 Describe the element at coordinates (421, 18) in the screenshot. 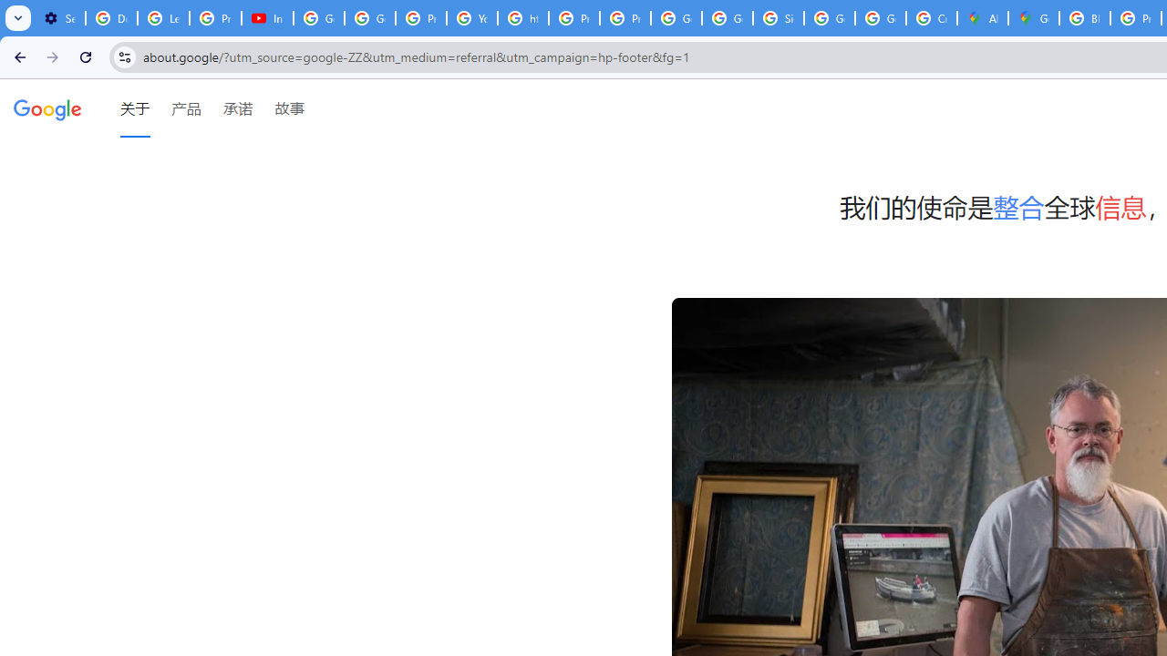

I see `Privacy Help Center - Policies Help` at that location.